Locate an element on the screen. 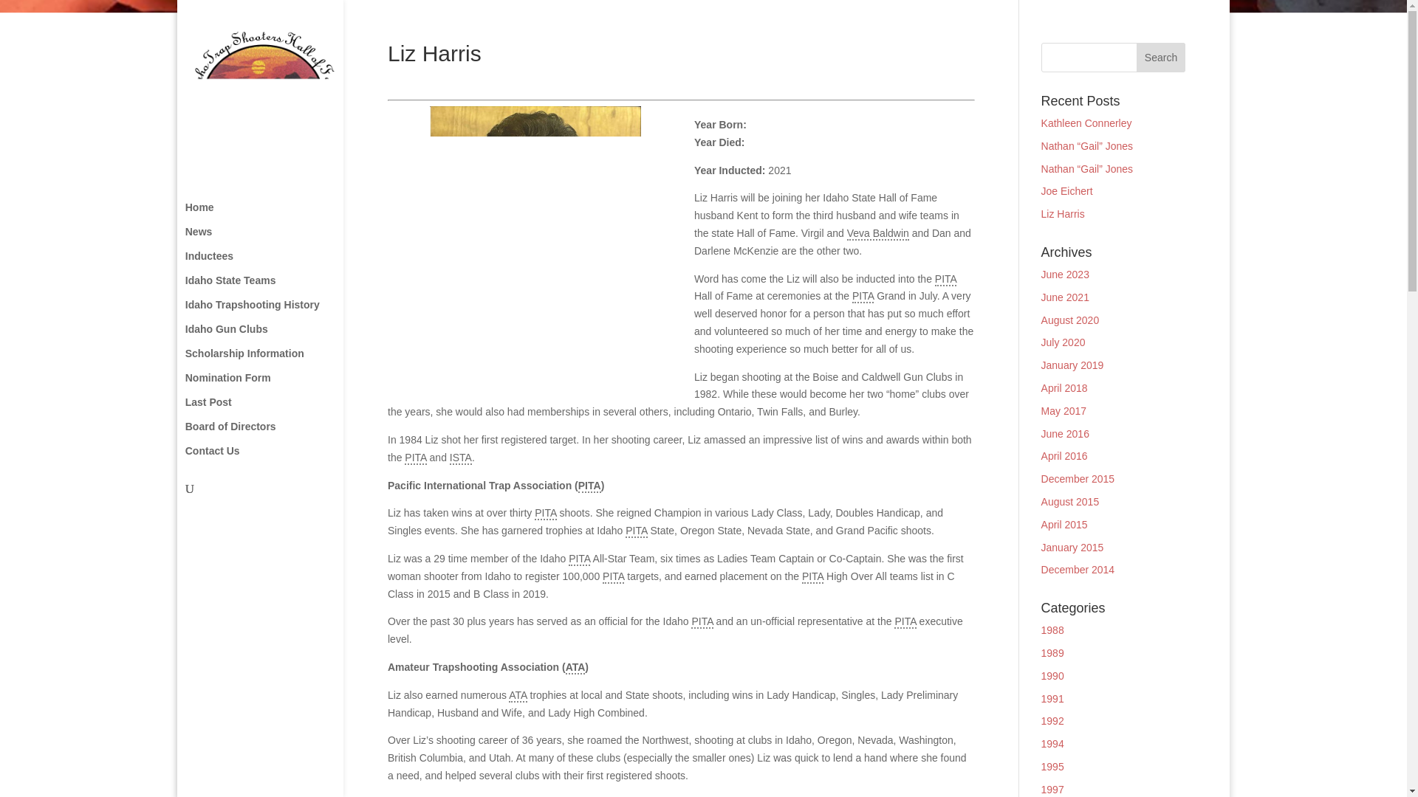 This screenshot has height=797, width=1418. Search is located at coordinates (1161, 58).